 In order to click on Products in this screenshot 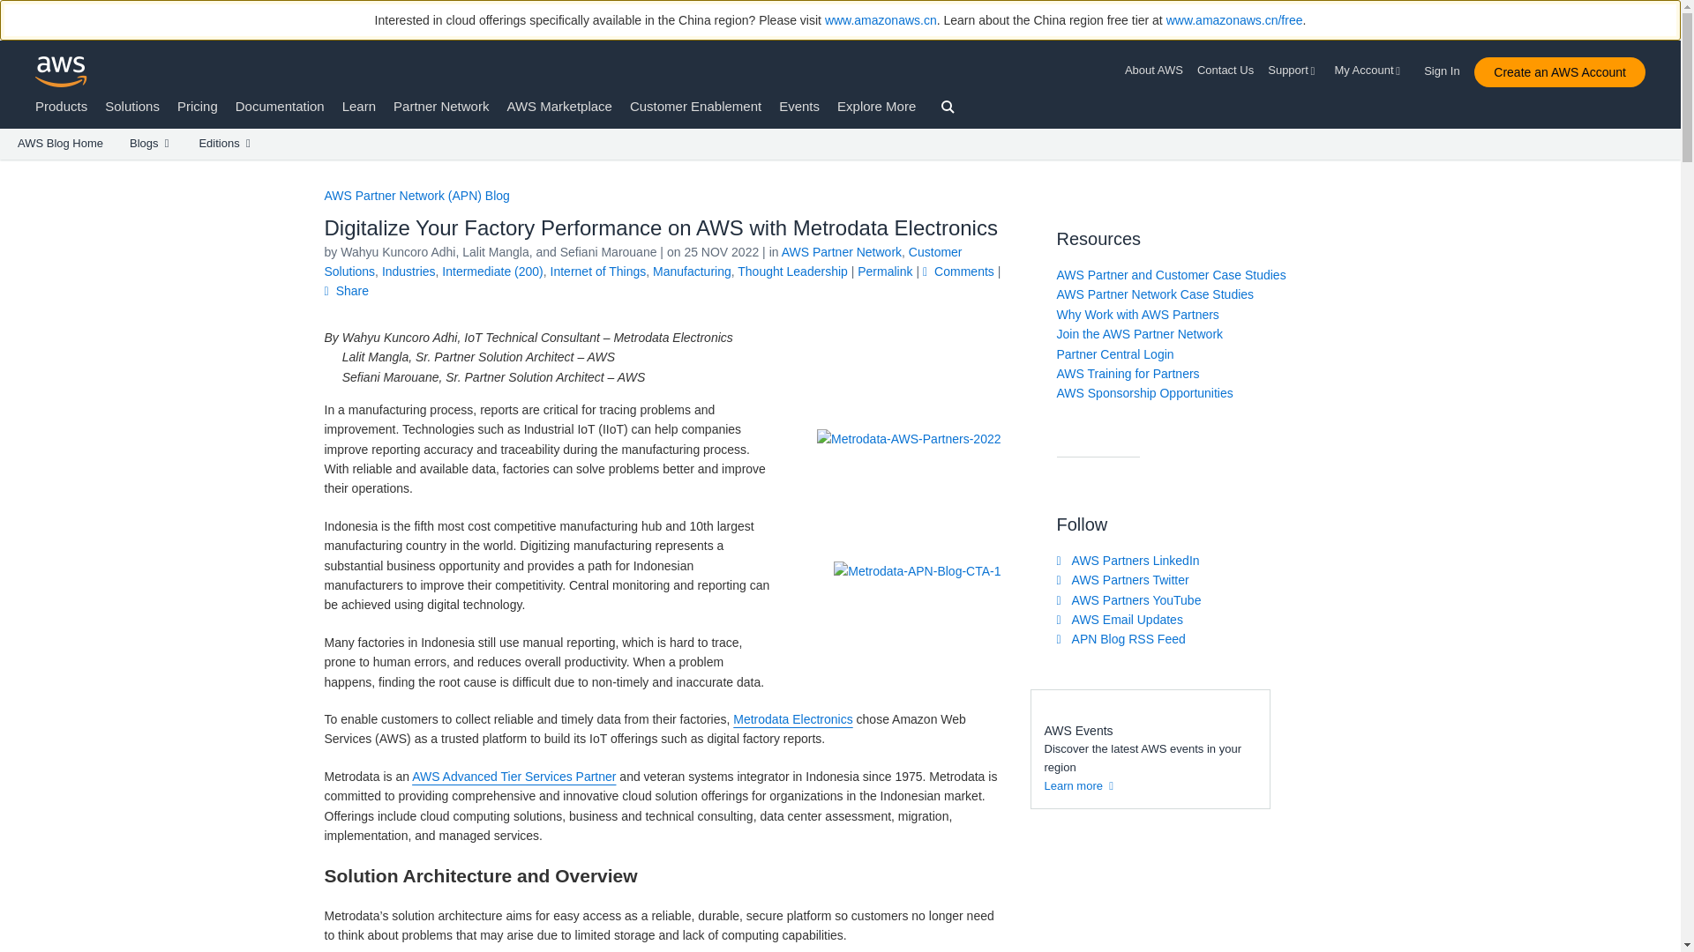, I will do `click(62, 106)`.